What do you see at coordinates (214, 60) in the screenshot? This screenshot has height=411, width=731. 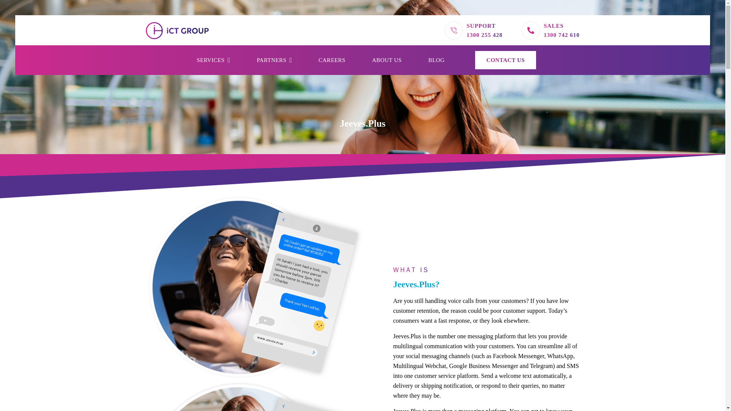 I see `SERVICES` at bounding box center [214, 60].